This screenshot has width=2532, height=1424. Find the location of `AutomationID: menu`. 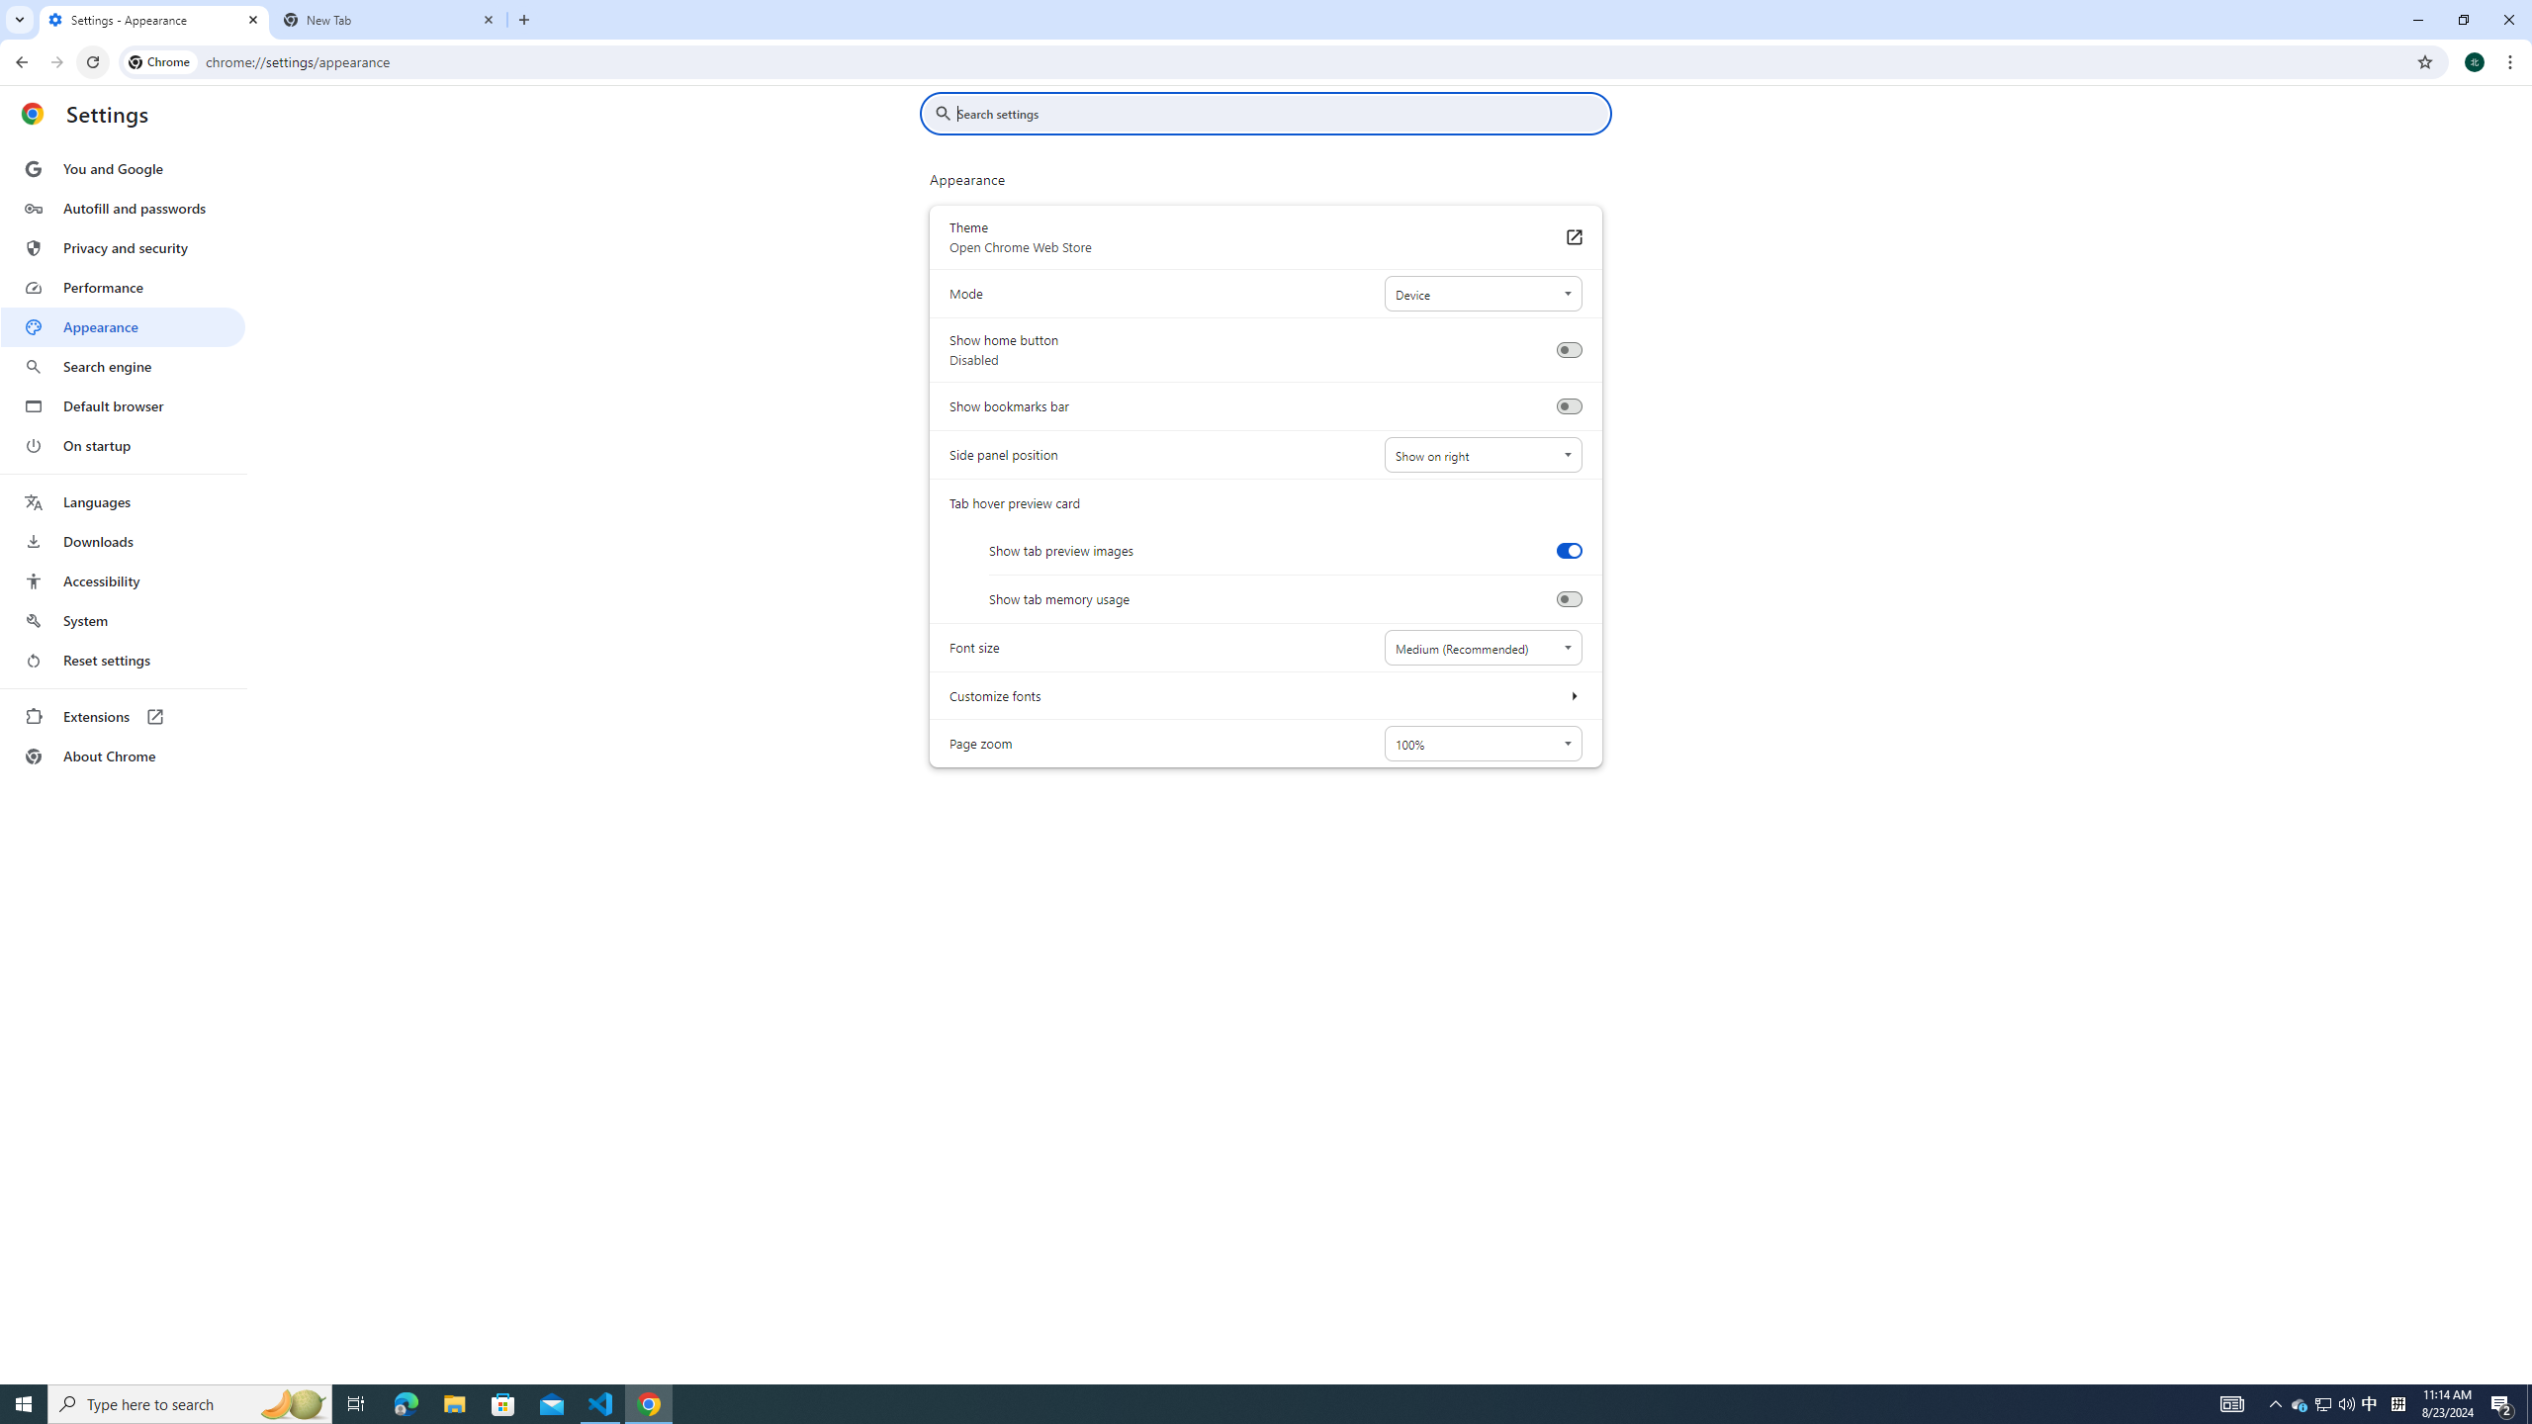

AutomationID: menu is located at coordinates (124, 463).